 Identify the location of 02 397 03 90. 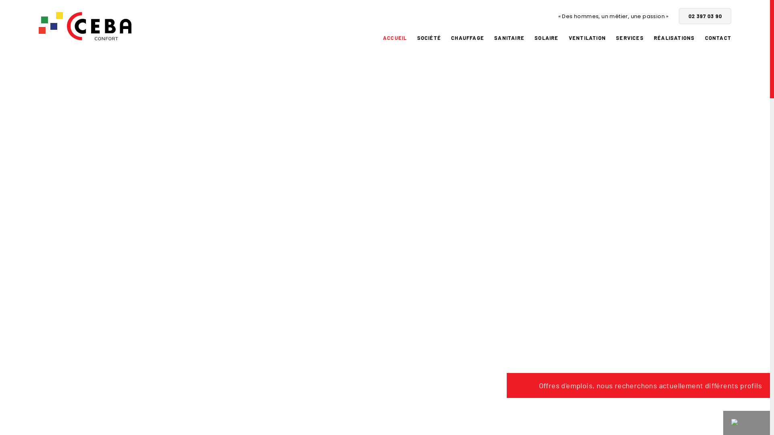
(705, 16).